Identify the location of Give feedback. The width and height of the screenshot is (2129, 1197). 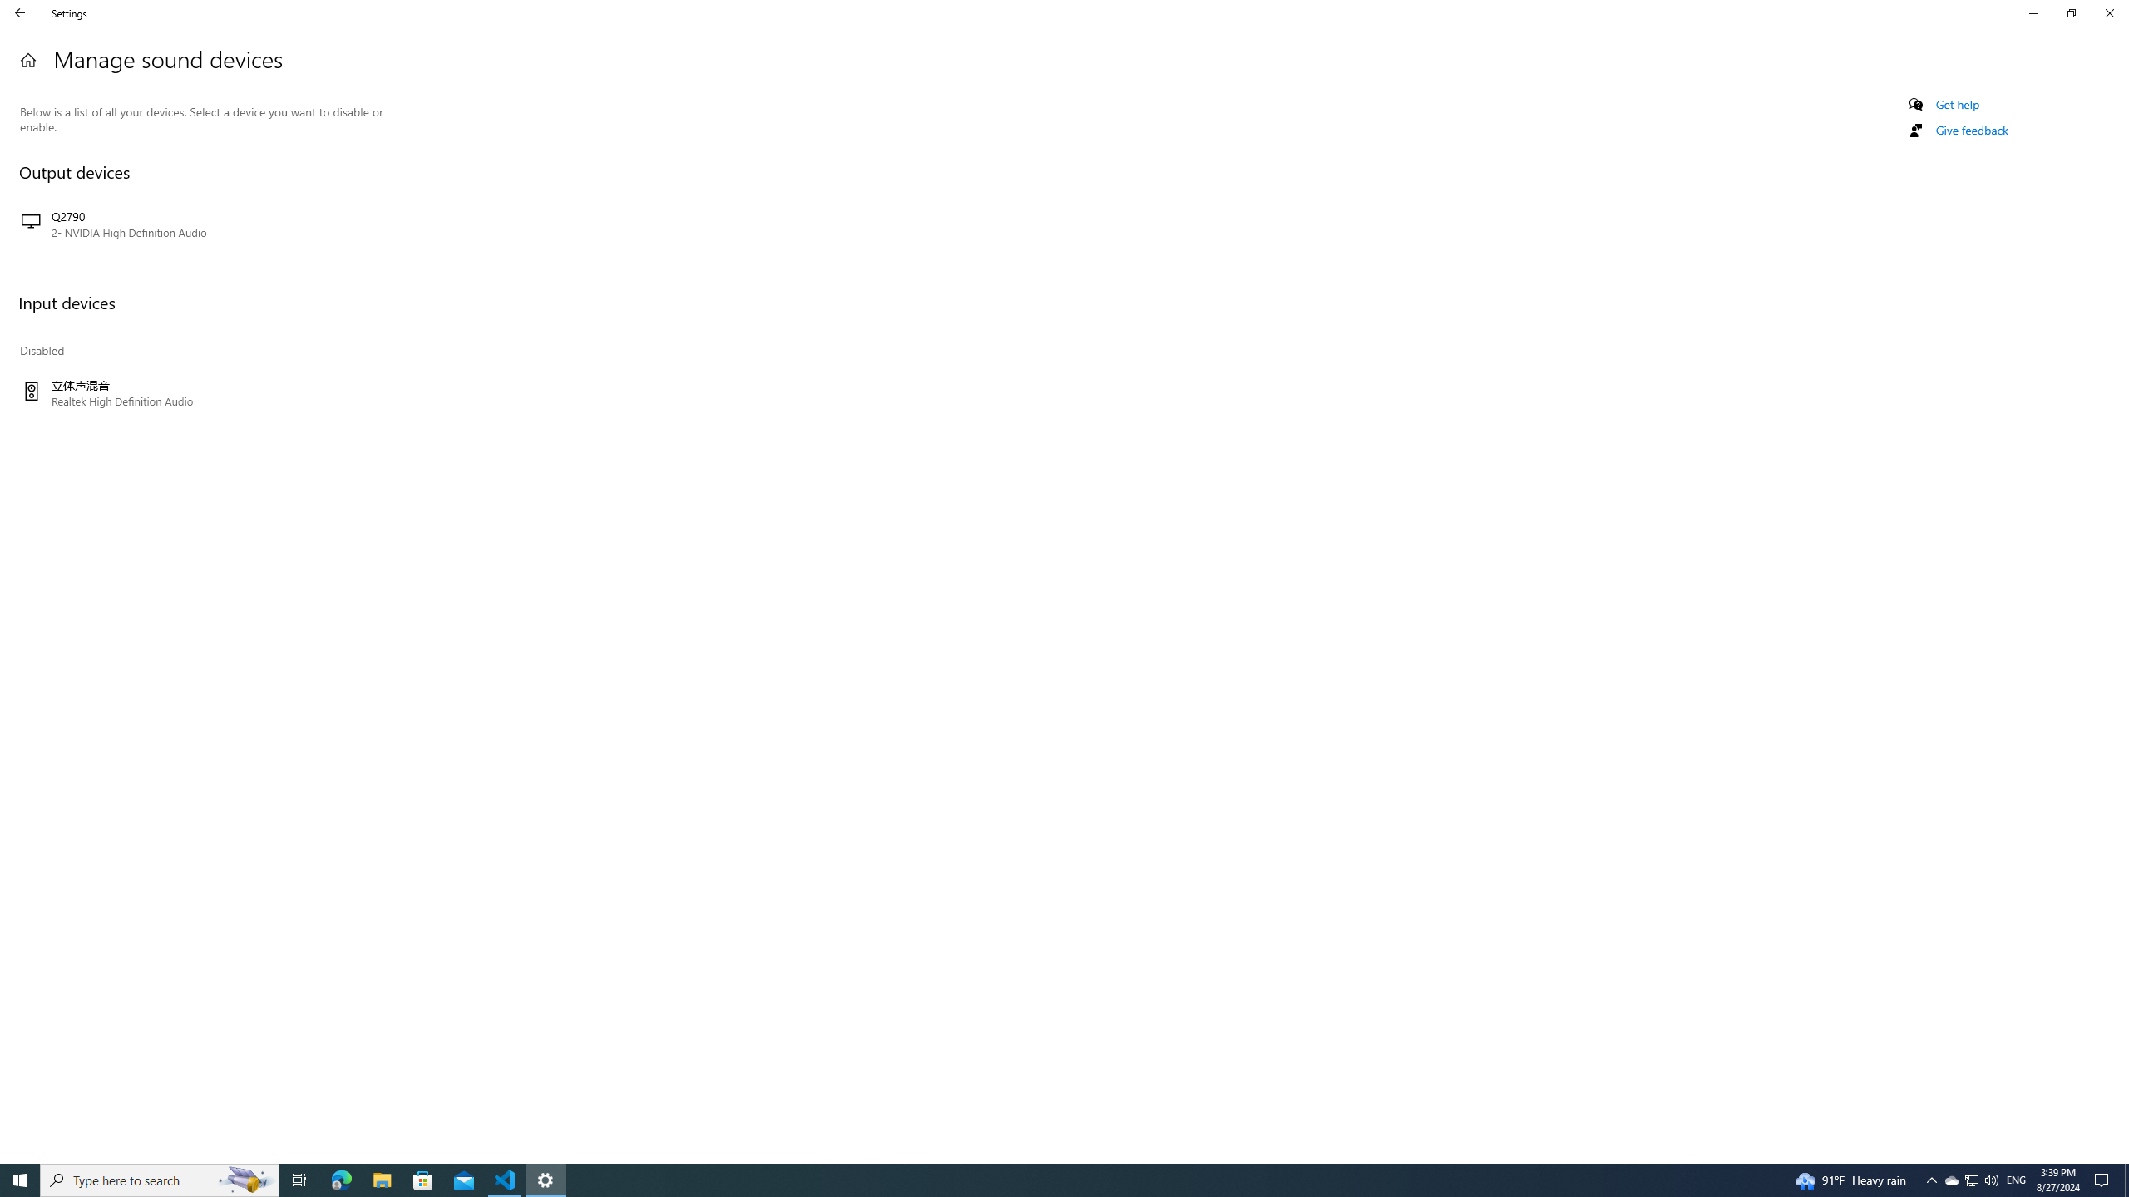
(1971, 130).